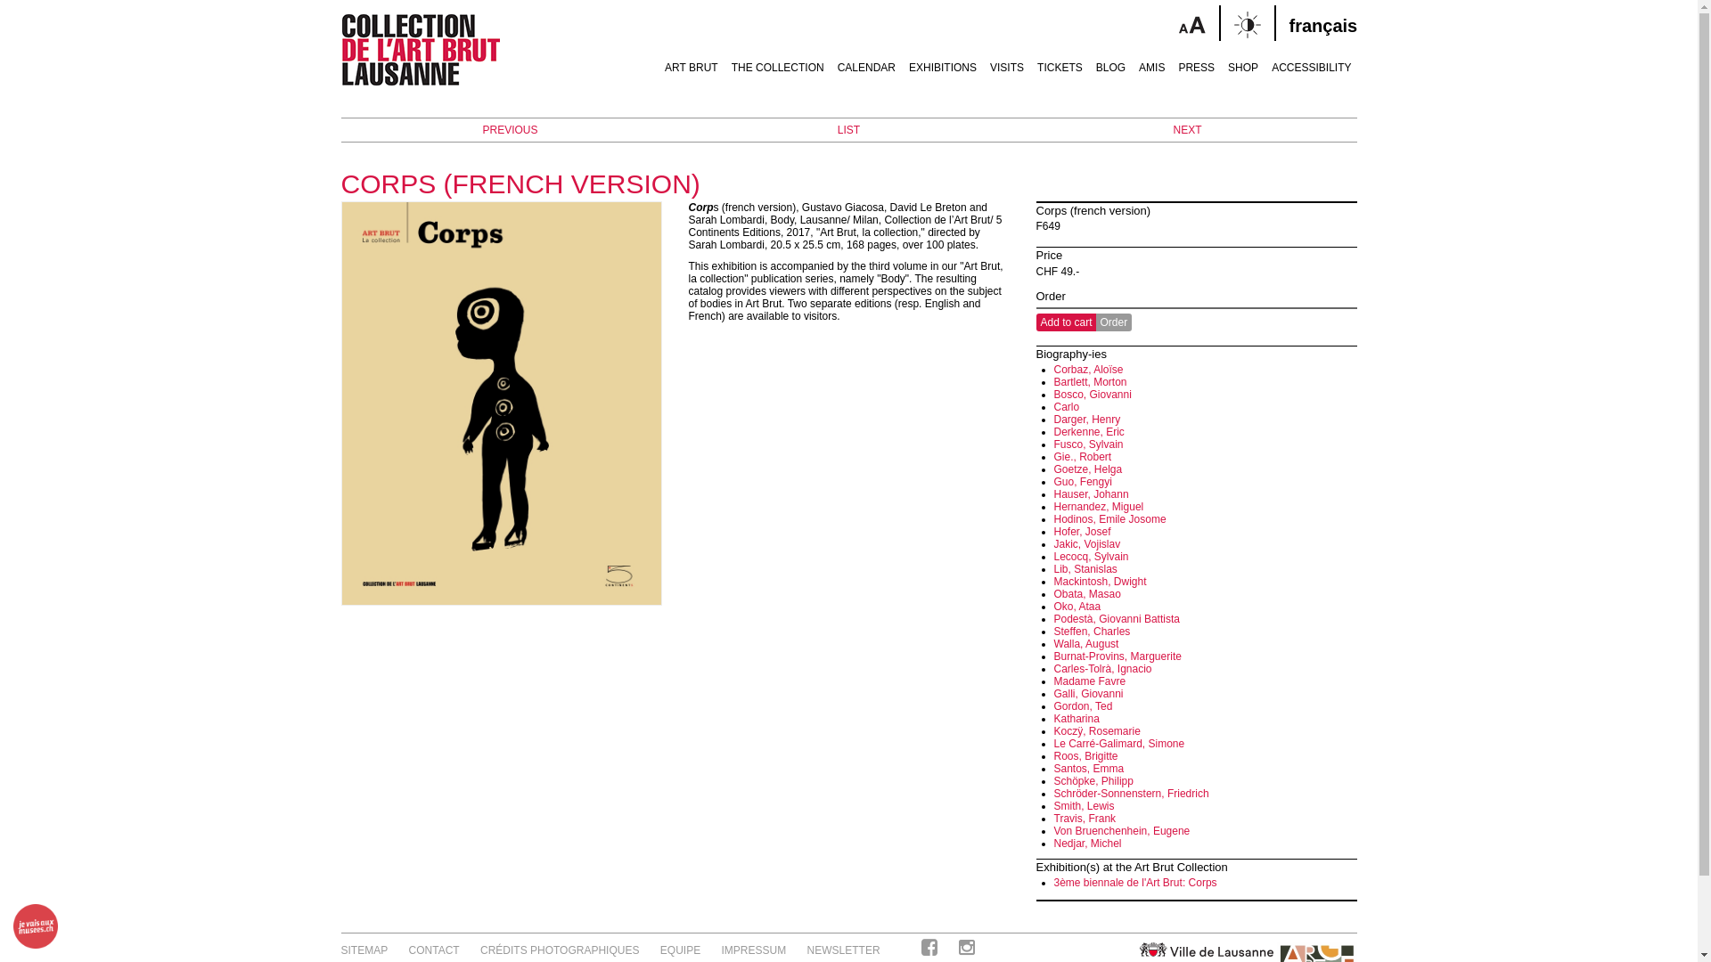  Describe the element at coordinates (1114, 322) in the screenshot. I see `Order` at that location.